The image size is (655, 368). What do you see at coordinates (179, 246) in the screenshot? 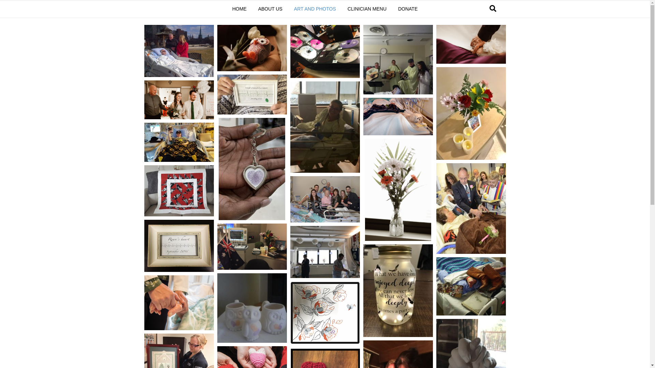
I see `ECG frame` at bounding box center [179, 246].